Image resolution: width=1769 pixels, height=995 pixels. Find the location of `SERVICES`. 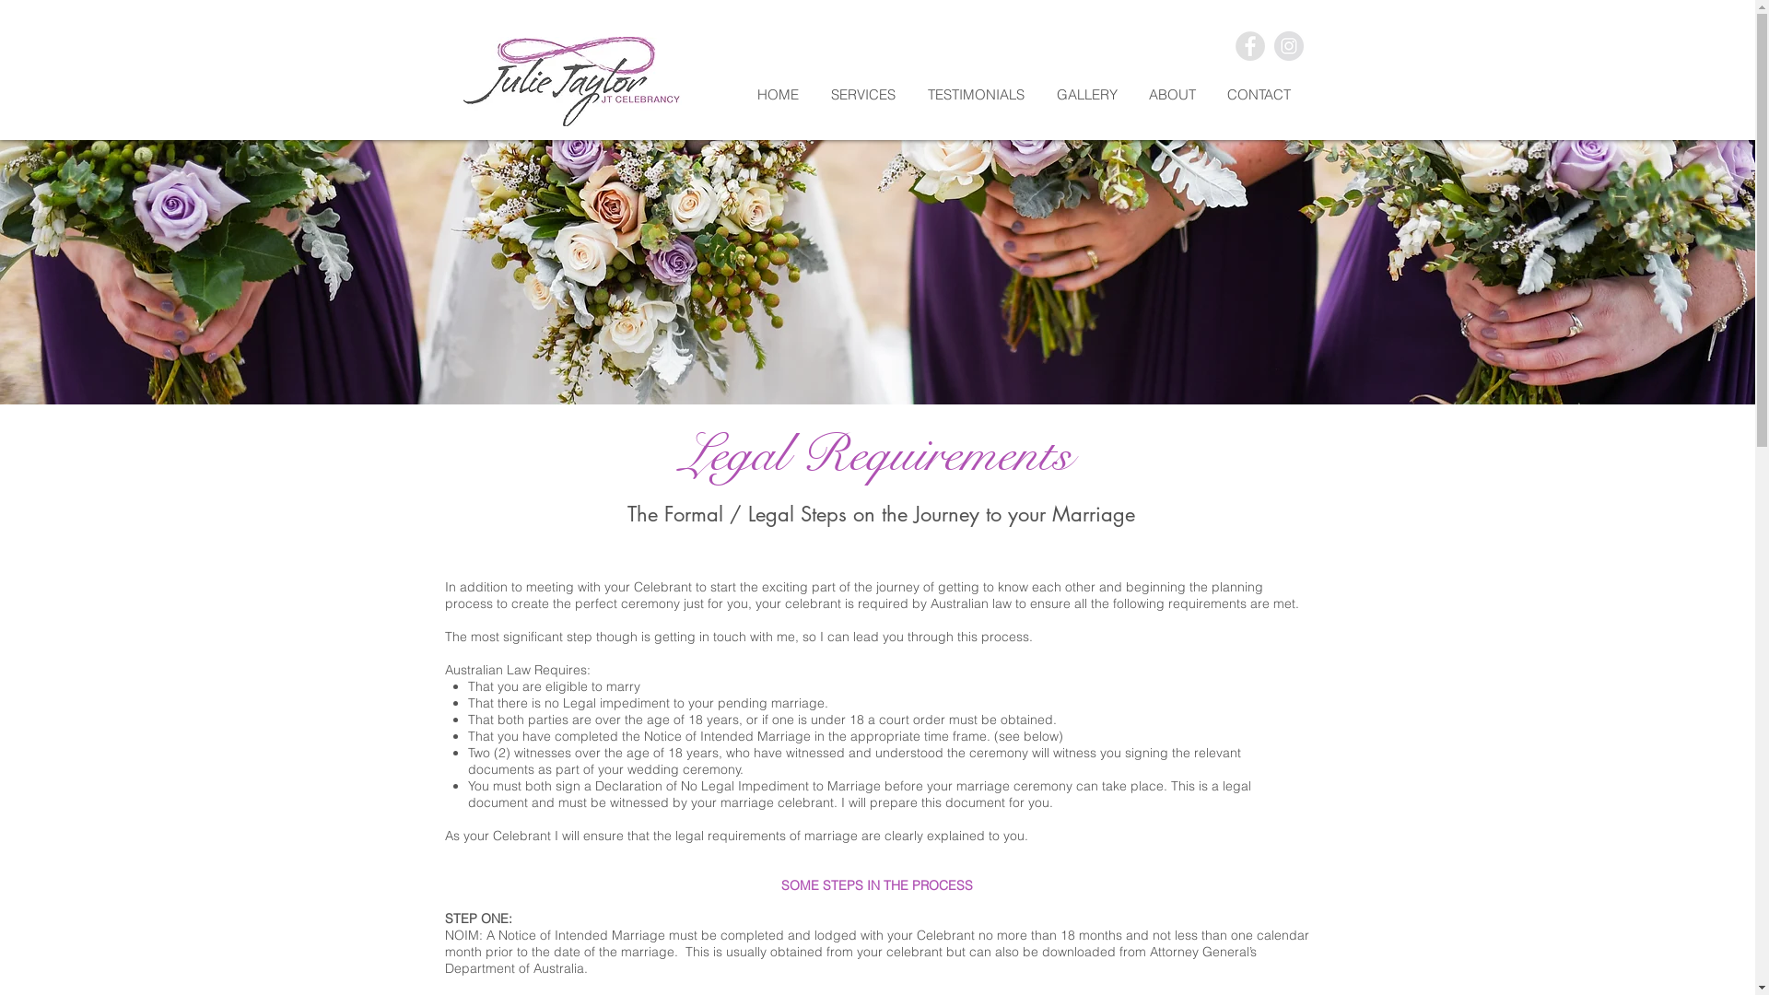

SERVICES is located at coordinates (870, 94).